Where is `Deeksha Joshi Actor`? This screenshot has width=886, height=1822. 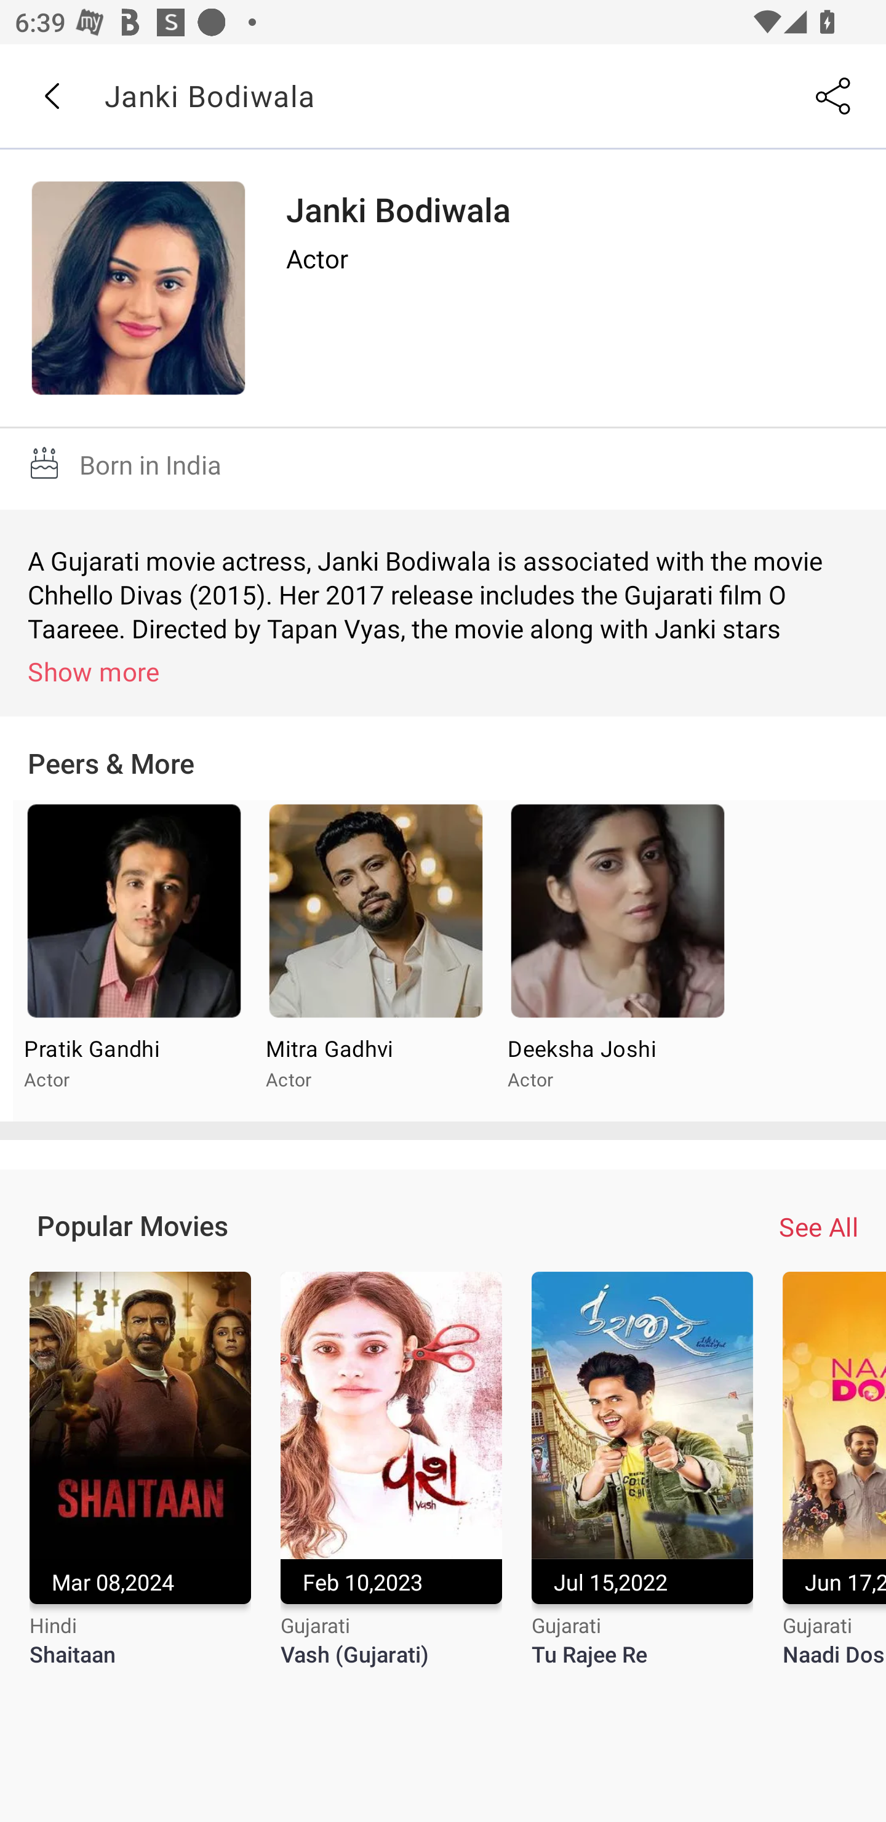 Deeksha Joshi Actor is located at coordinates (617, 961).